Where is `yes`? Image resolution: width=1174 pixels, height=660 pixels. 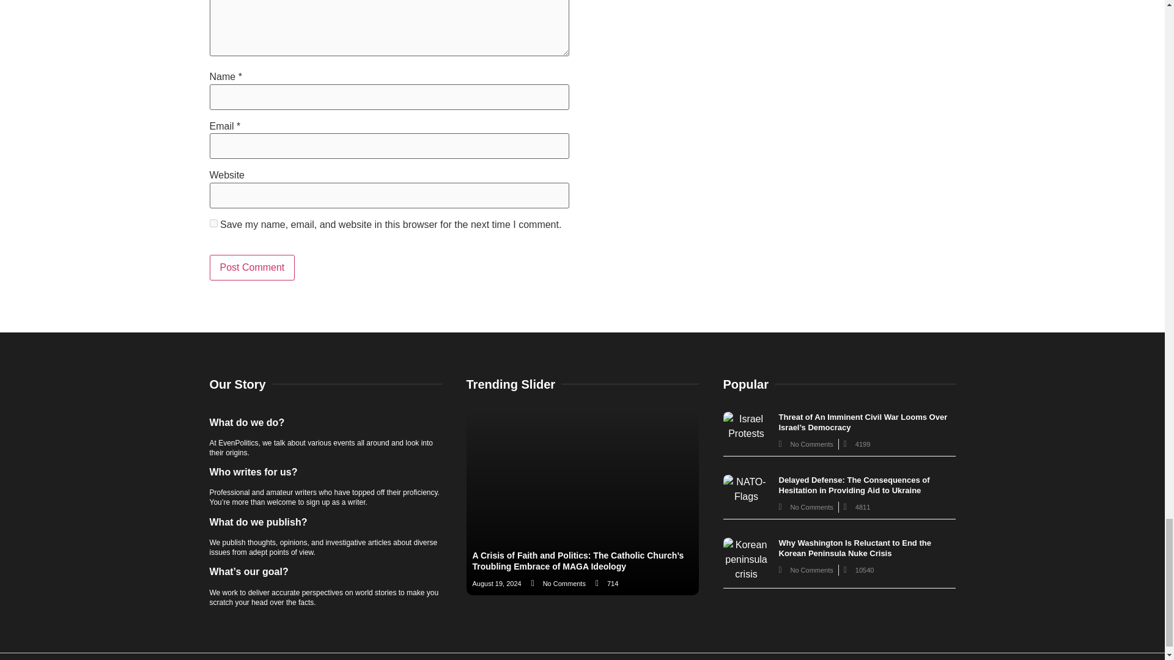
yes is located at coordinates (213, 222).